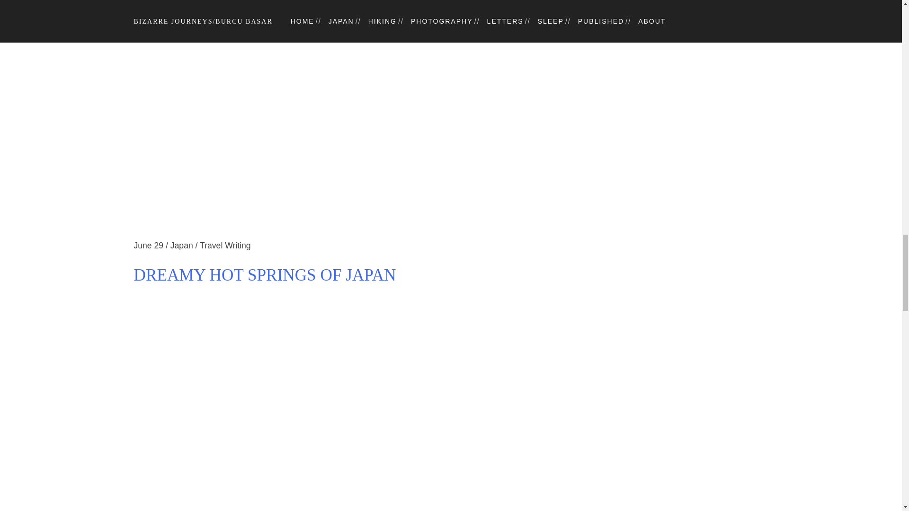 Image resolution: width=909 pixels, height=511 pixels. I want to click on DREAMY HOT SPRINGS OF JAPAN, so click(451, 275).